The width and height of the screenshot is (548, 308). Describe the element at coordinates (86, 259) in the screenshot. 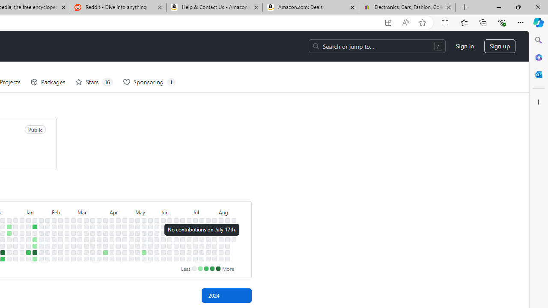

I see `No contributions on March 16th.` at that location.